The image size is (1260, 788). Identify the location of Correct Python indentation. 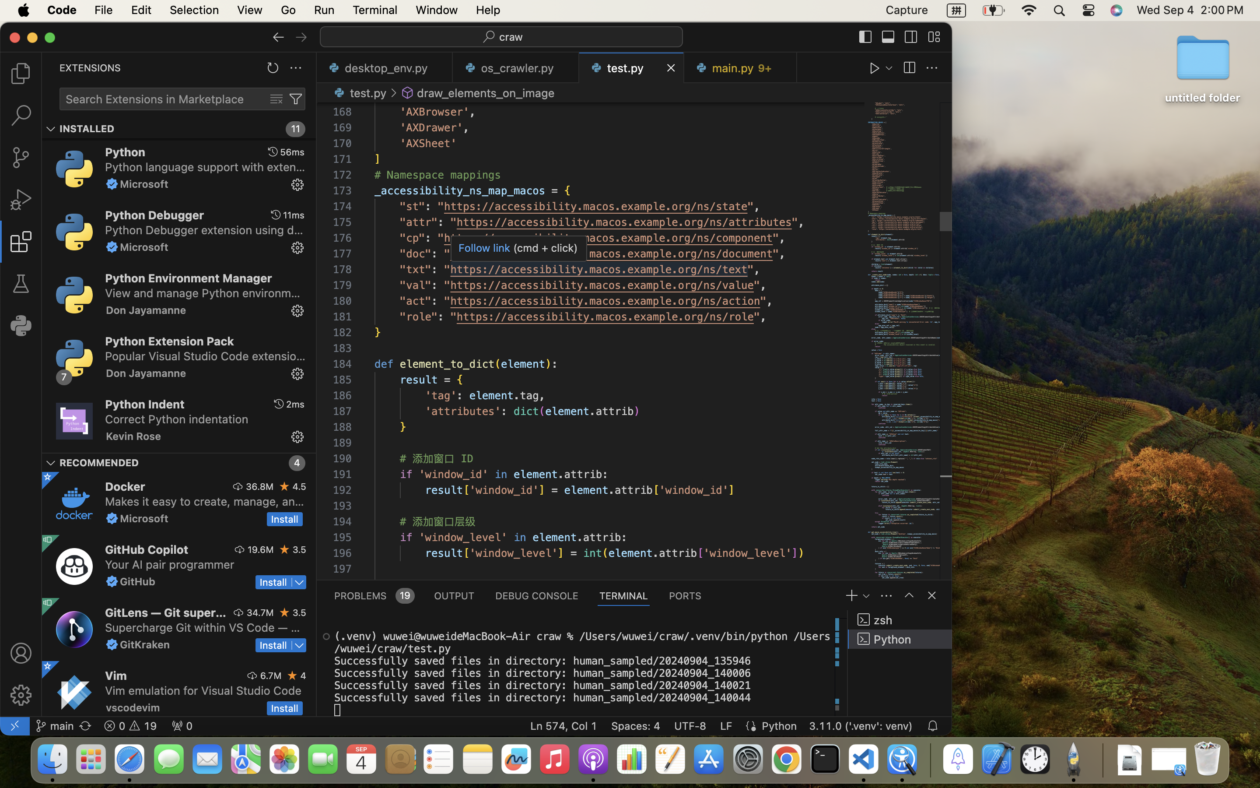
(177, 419).